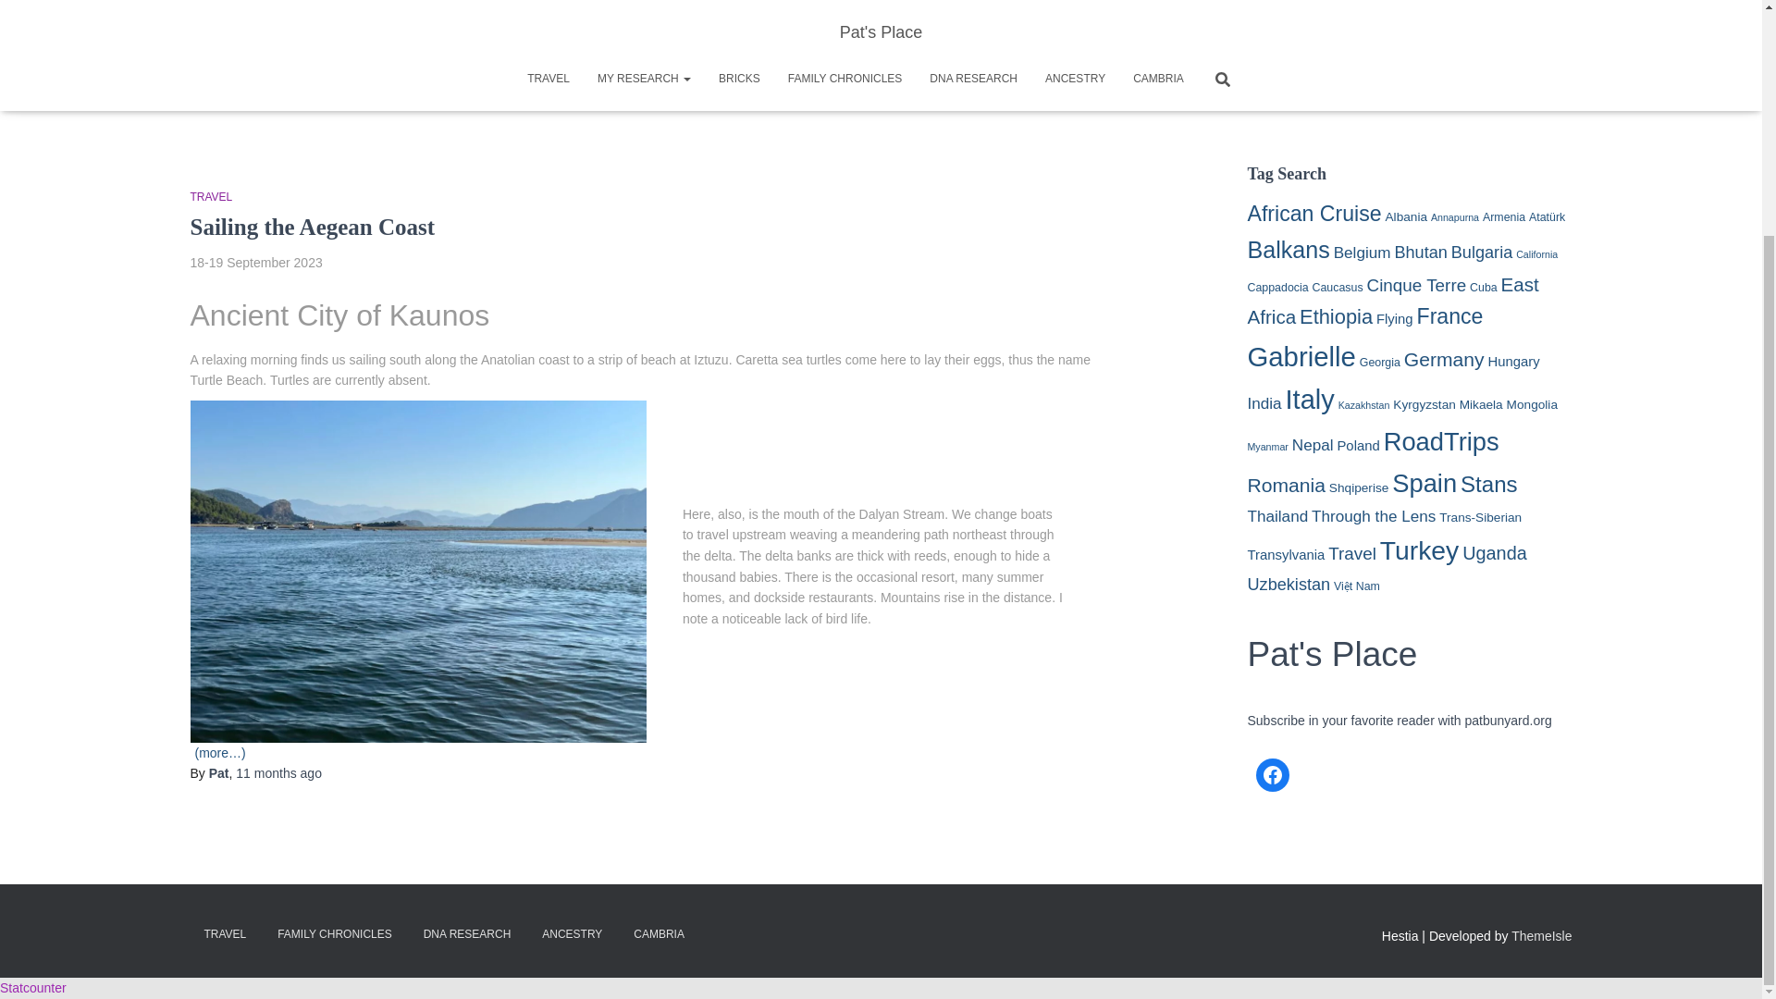  Describe the element at coordinates (211, 197) in the screenshot. I see `TRAVEL` at that location.